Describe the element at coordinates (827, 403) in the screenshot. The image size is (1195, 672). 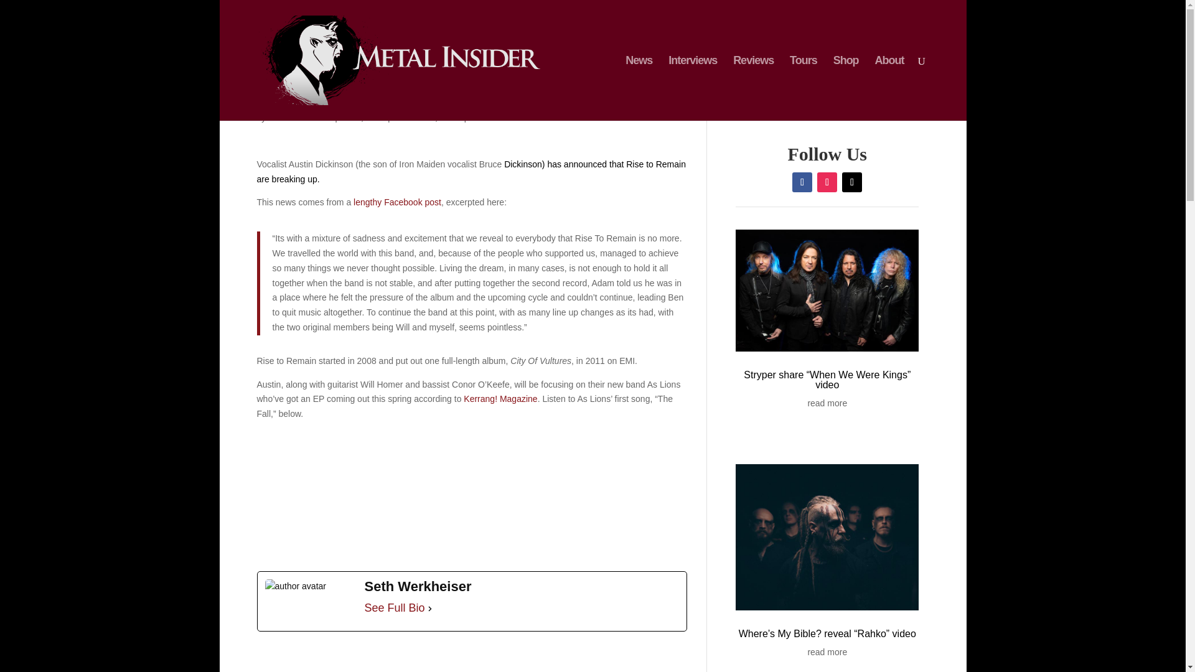
I see `read more` at that location.